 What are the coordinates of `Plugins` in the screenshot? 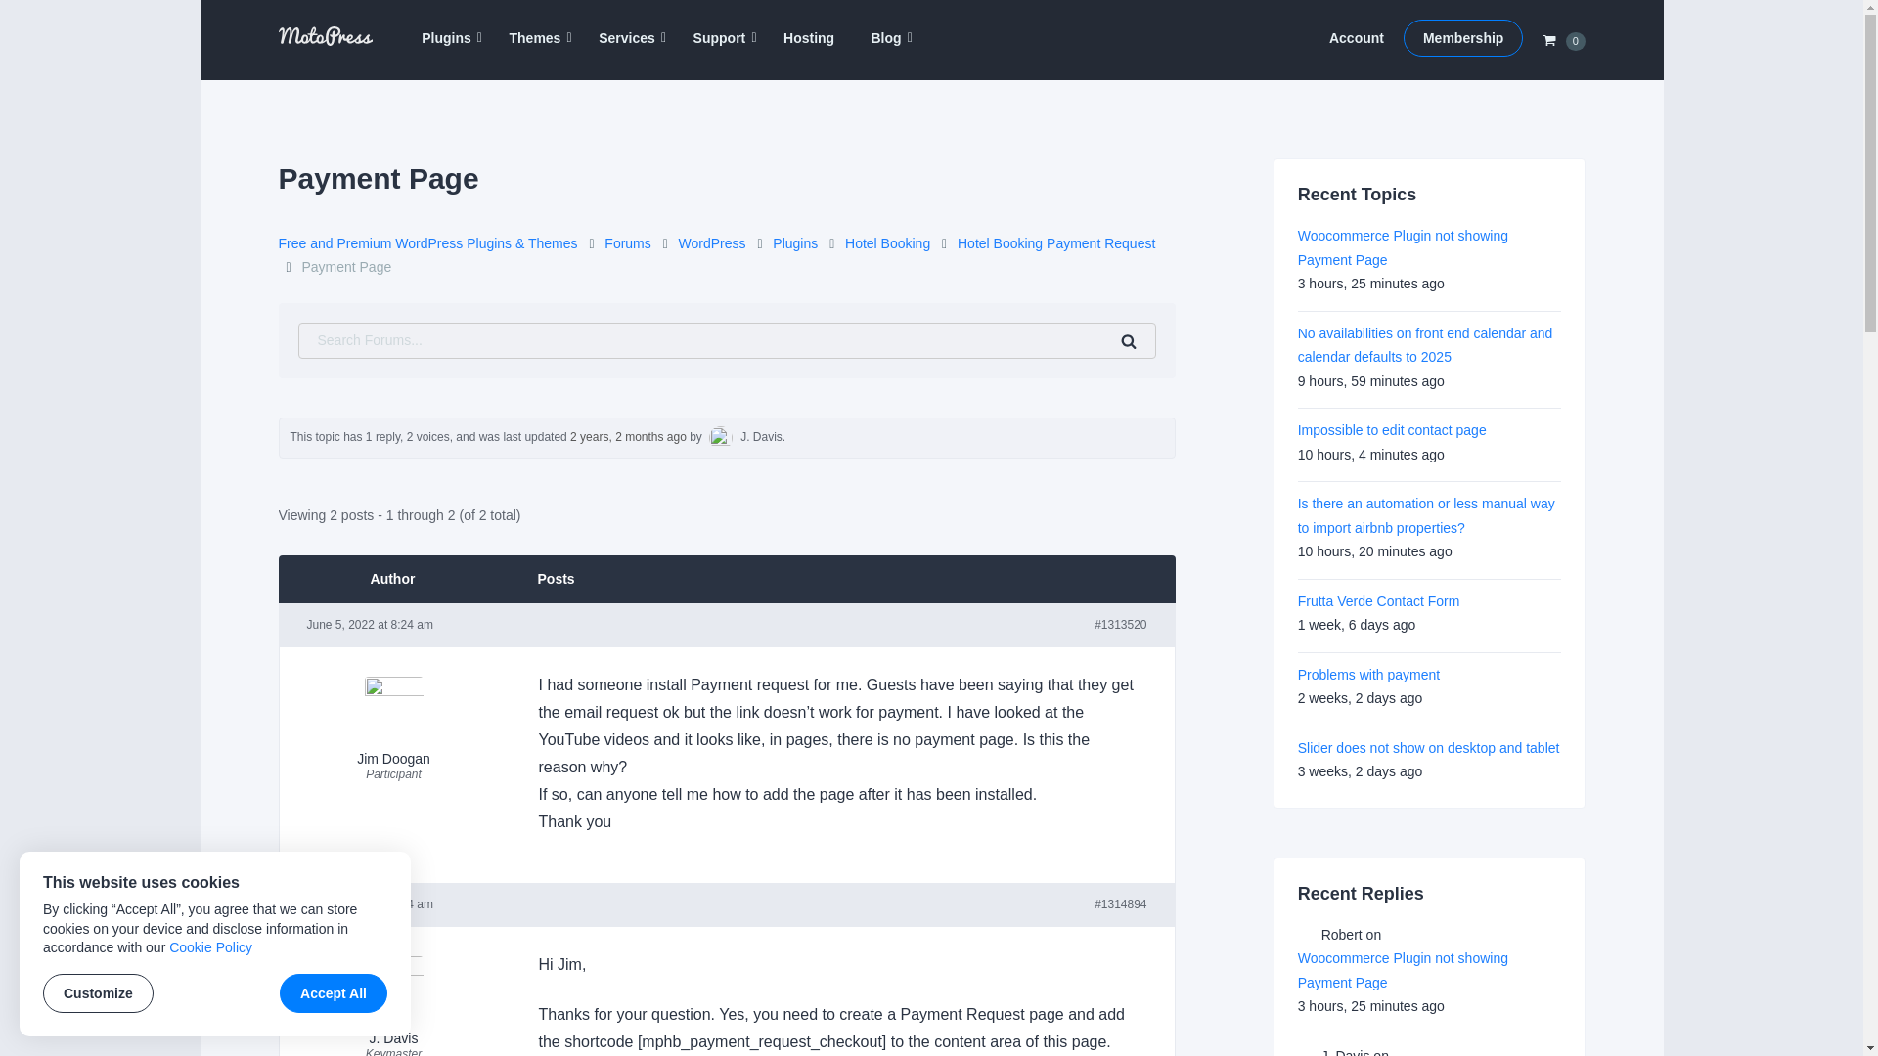 It's located at (446, 38).